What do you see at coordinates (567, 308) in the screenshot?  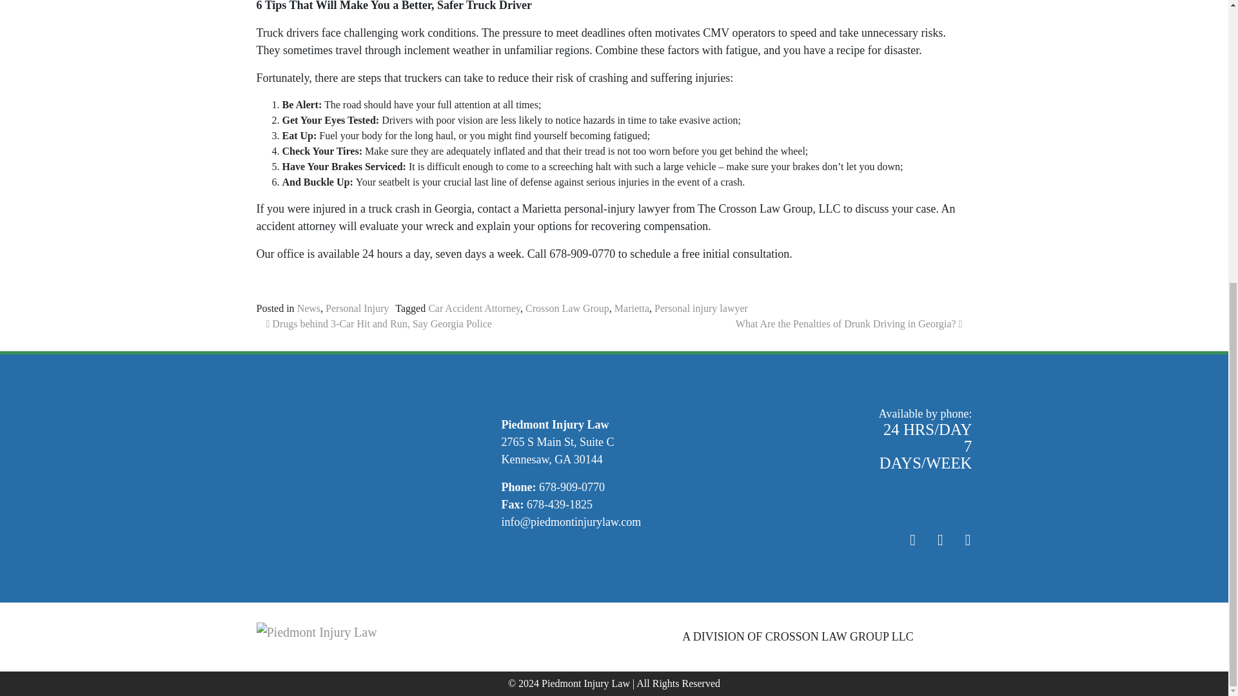 I see `Crosson Law Group` at bounding box center [567, 308].